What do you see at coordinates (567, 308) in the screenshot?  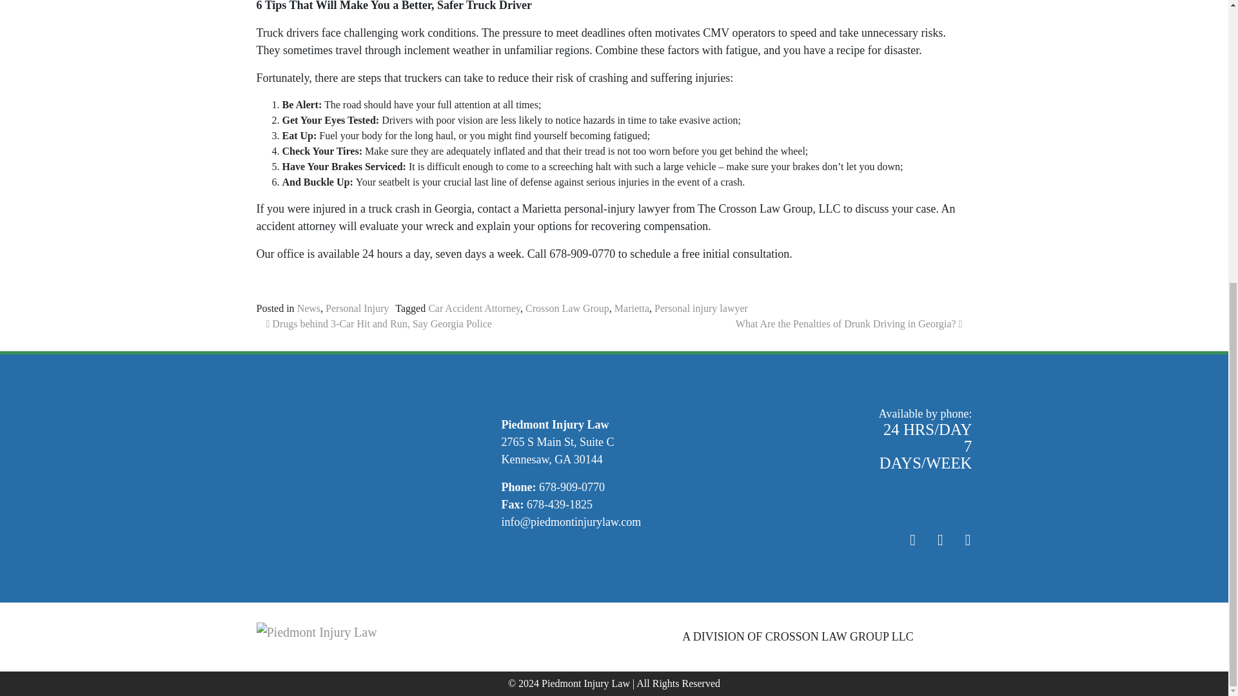 I see `Crosson Law Group` at bounding box center [567, 308].